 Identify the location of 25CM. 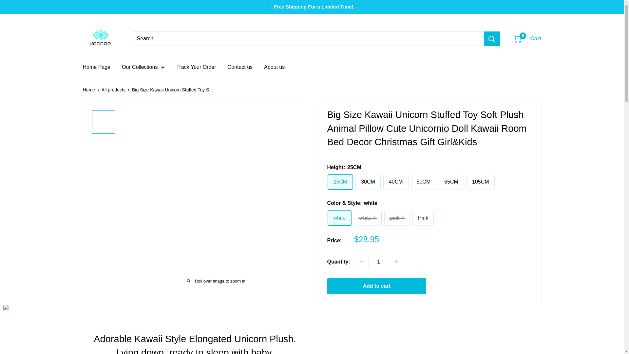
(340, 182).